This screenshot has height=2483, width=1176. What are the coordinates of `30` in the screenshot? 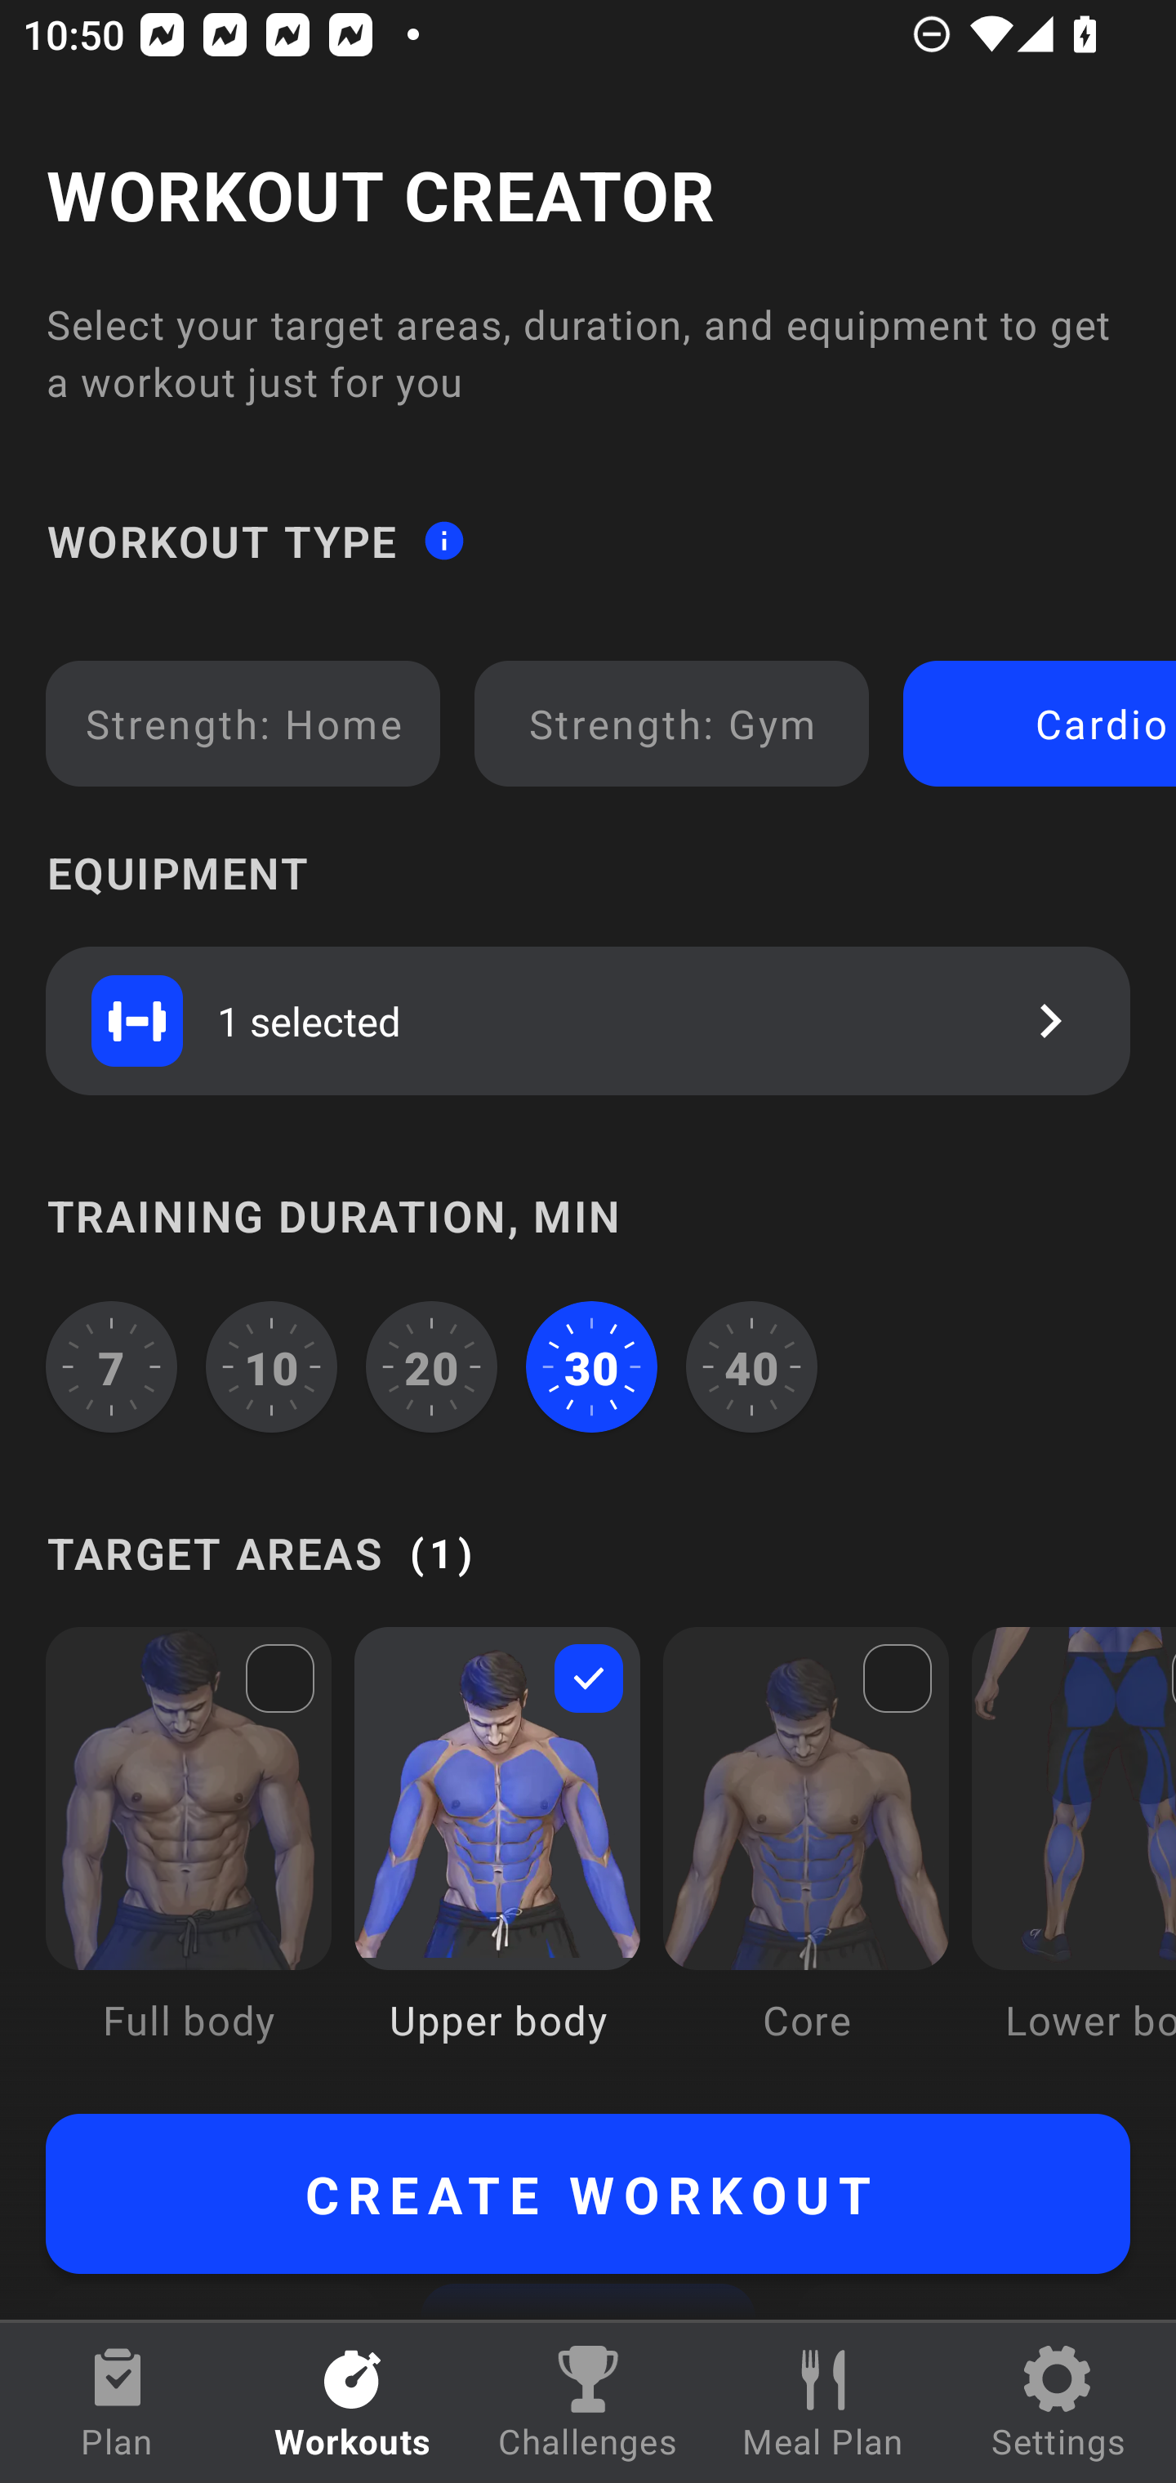 It's located at (591, 1366).